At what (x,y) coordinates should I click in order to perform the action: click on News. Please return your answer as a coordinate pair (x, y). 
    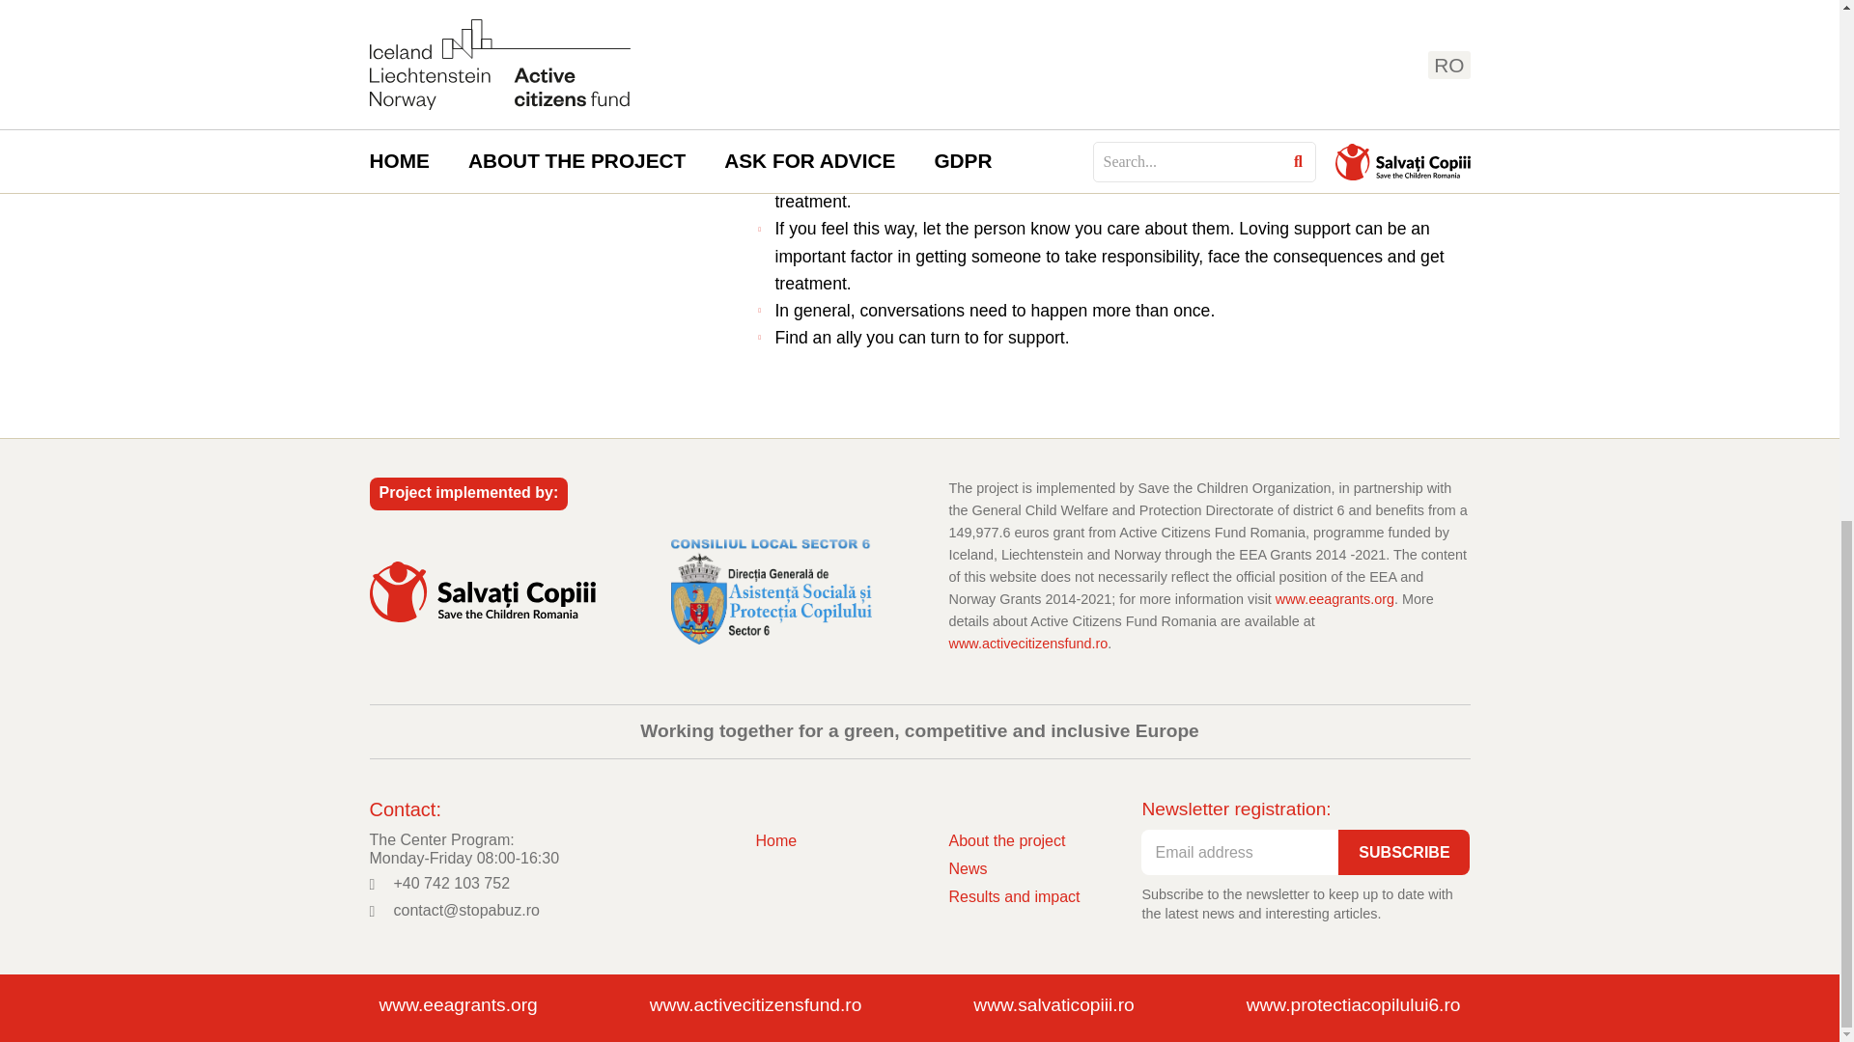
    Looking at the image, I should click on (1013, 868).